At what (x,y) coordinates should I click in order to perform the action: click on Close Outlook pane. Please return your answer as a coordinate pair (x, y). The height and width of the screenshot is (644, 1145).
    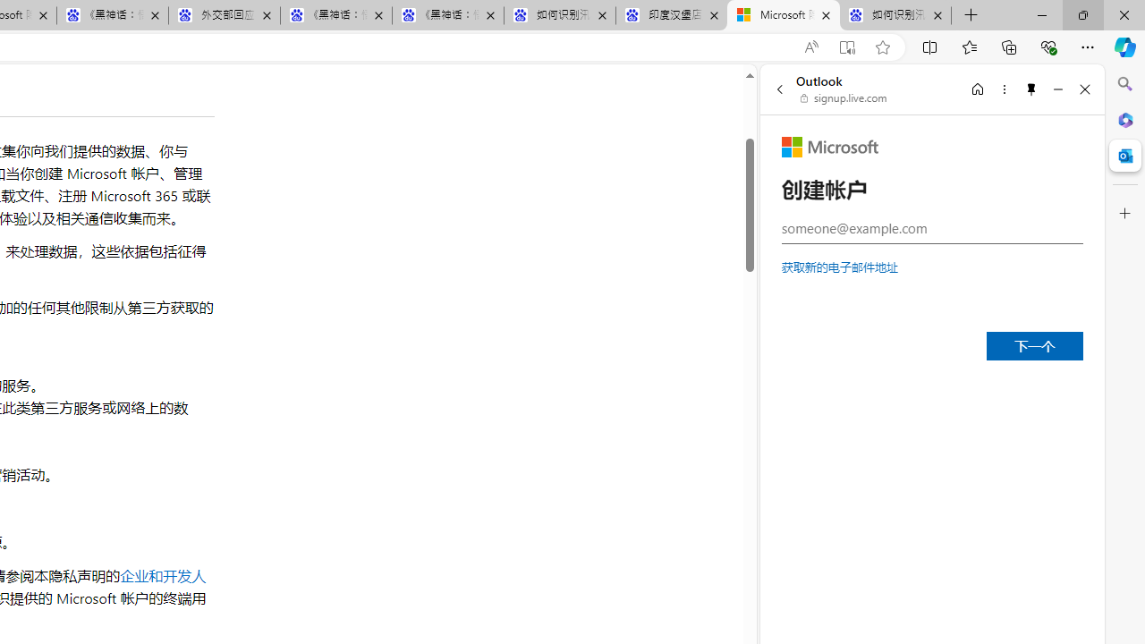
    Looking at the image, I should click on (1125, 156).